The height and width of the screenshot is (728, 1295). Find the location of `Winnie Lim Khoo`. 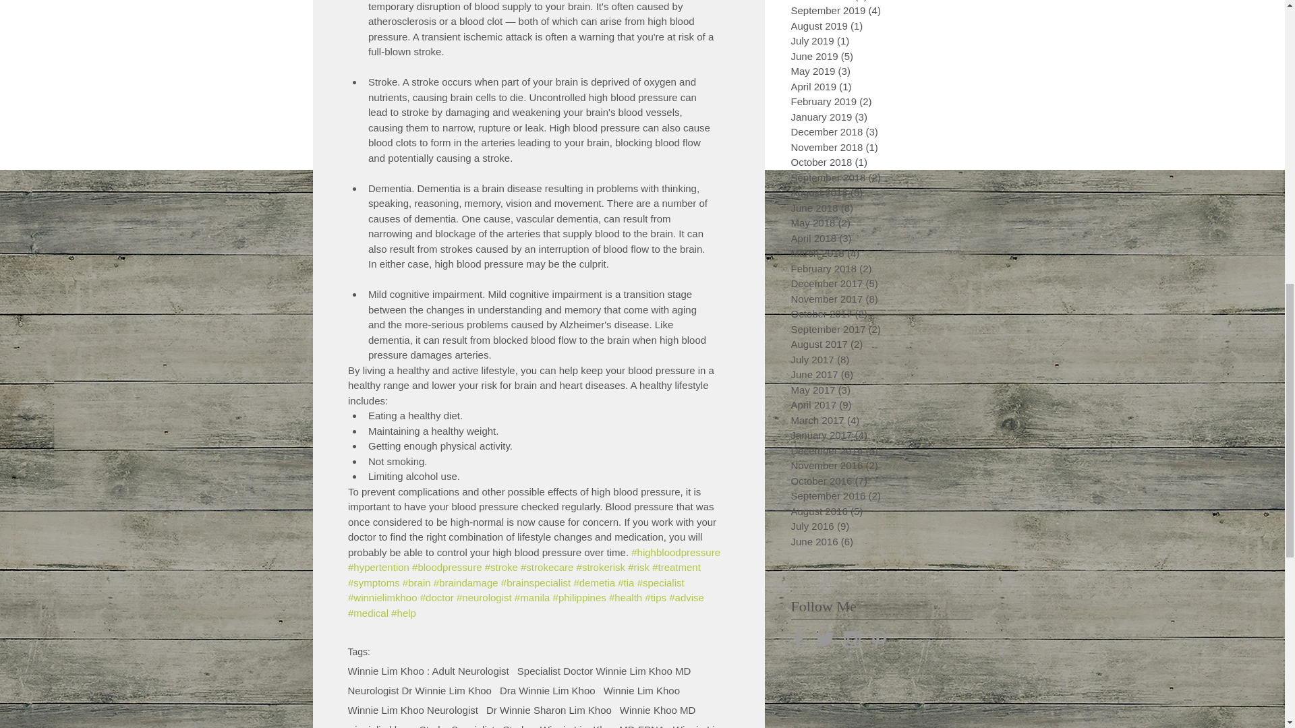

Winnie Lim Khoo is located at coordinates (641, 690).